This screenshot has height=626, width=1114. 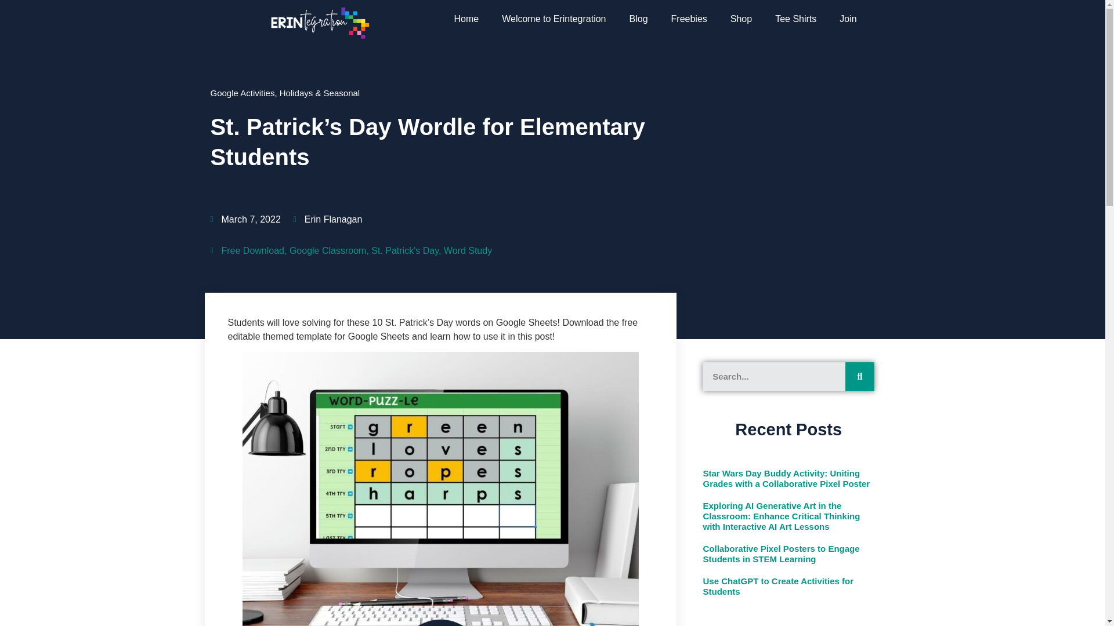 What do you see at coordinates (740, 19) in the screenshot?
I see `Shop` at bounding box center [740, 19].